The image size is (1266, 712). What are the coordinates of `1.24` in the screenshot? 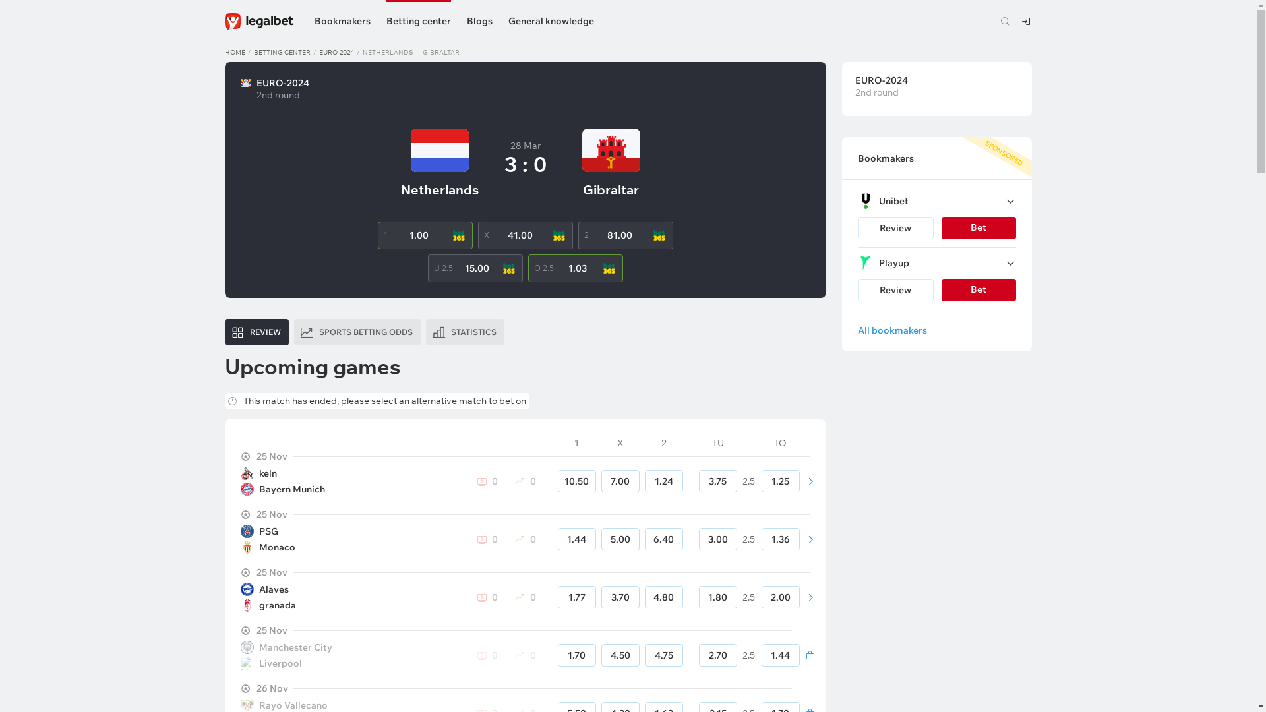 It's located at (664, 481).